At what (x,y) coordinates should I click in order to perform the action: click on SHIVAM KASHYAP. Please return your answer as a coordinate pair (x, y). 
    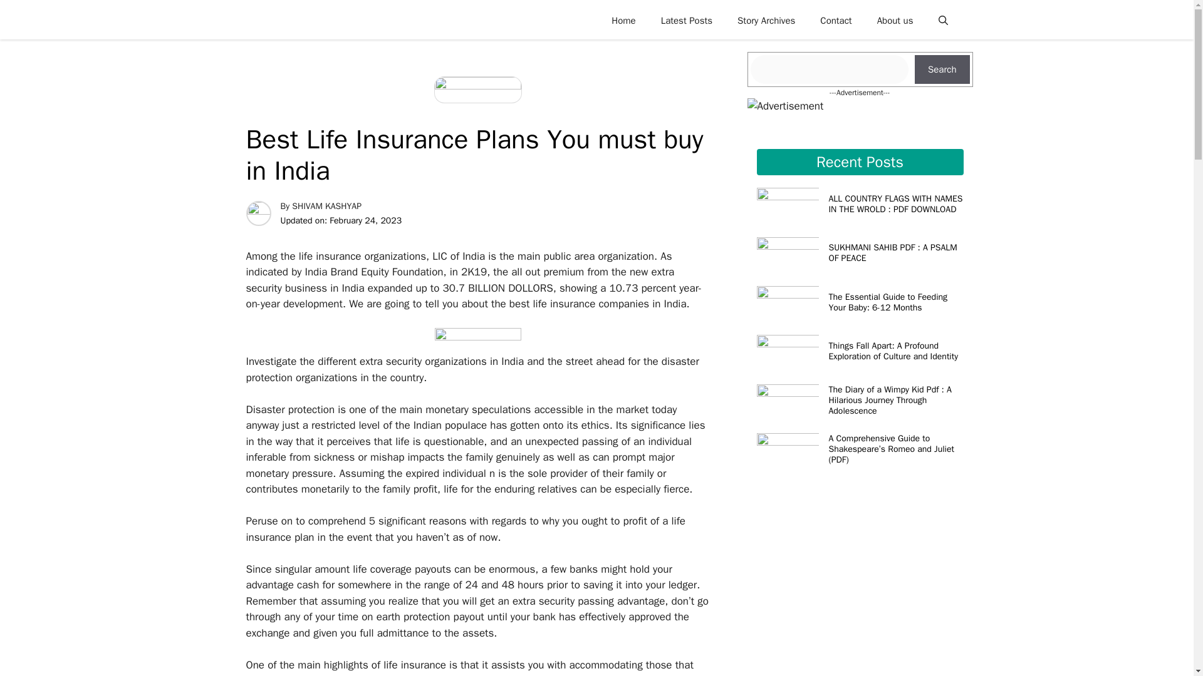
    Looking at the image, I should click on (327, 206).